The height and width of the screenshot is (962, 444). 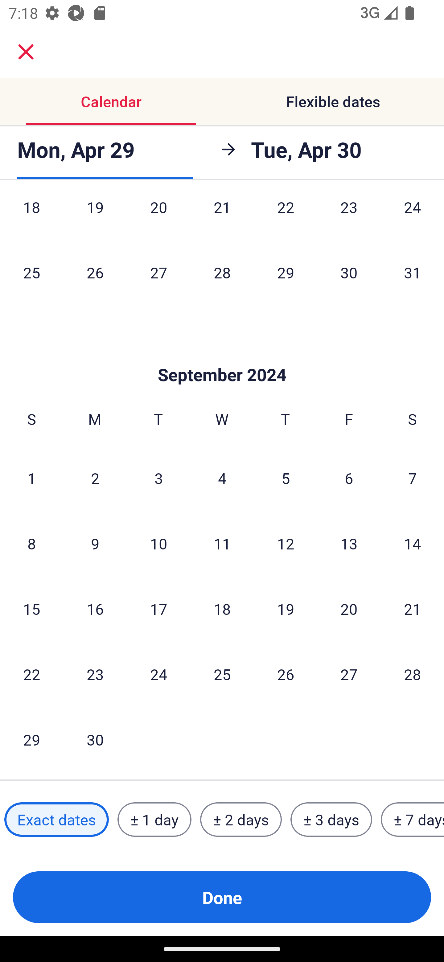 I want to click on 23 Friday, August 23, 2024, so click(x=349, y=218).